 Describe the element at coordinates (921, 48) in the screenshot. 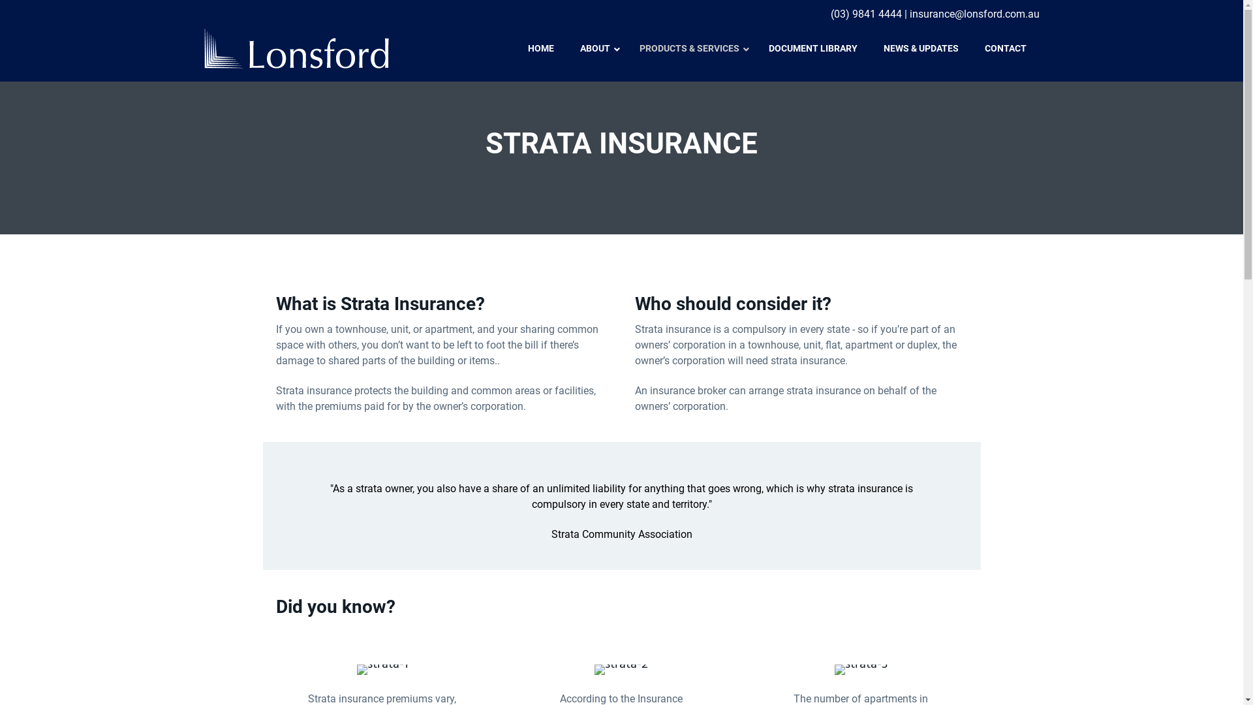

I see `NEWS & UPDATES` at that location.